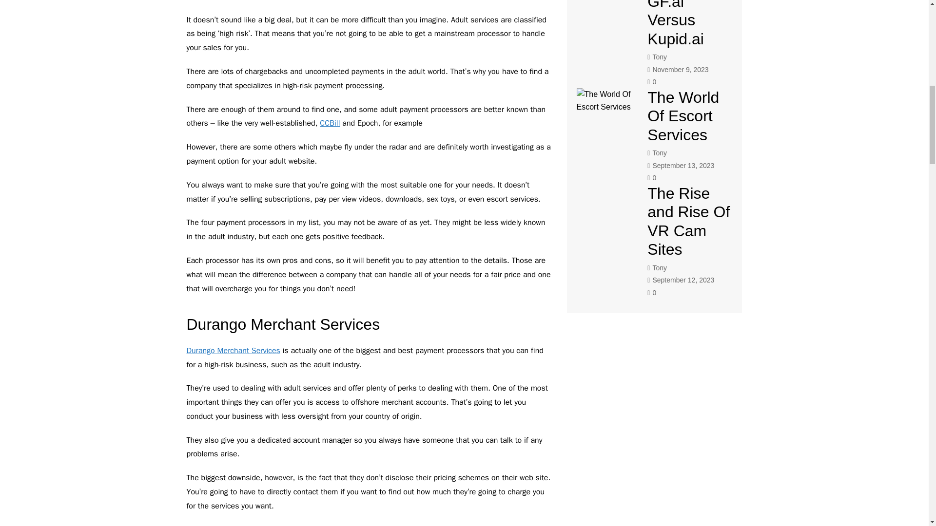  Describe the element at coordinates (330, 123) in the screenshot. I see `CCBill` at that location.